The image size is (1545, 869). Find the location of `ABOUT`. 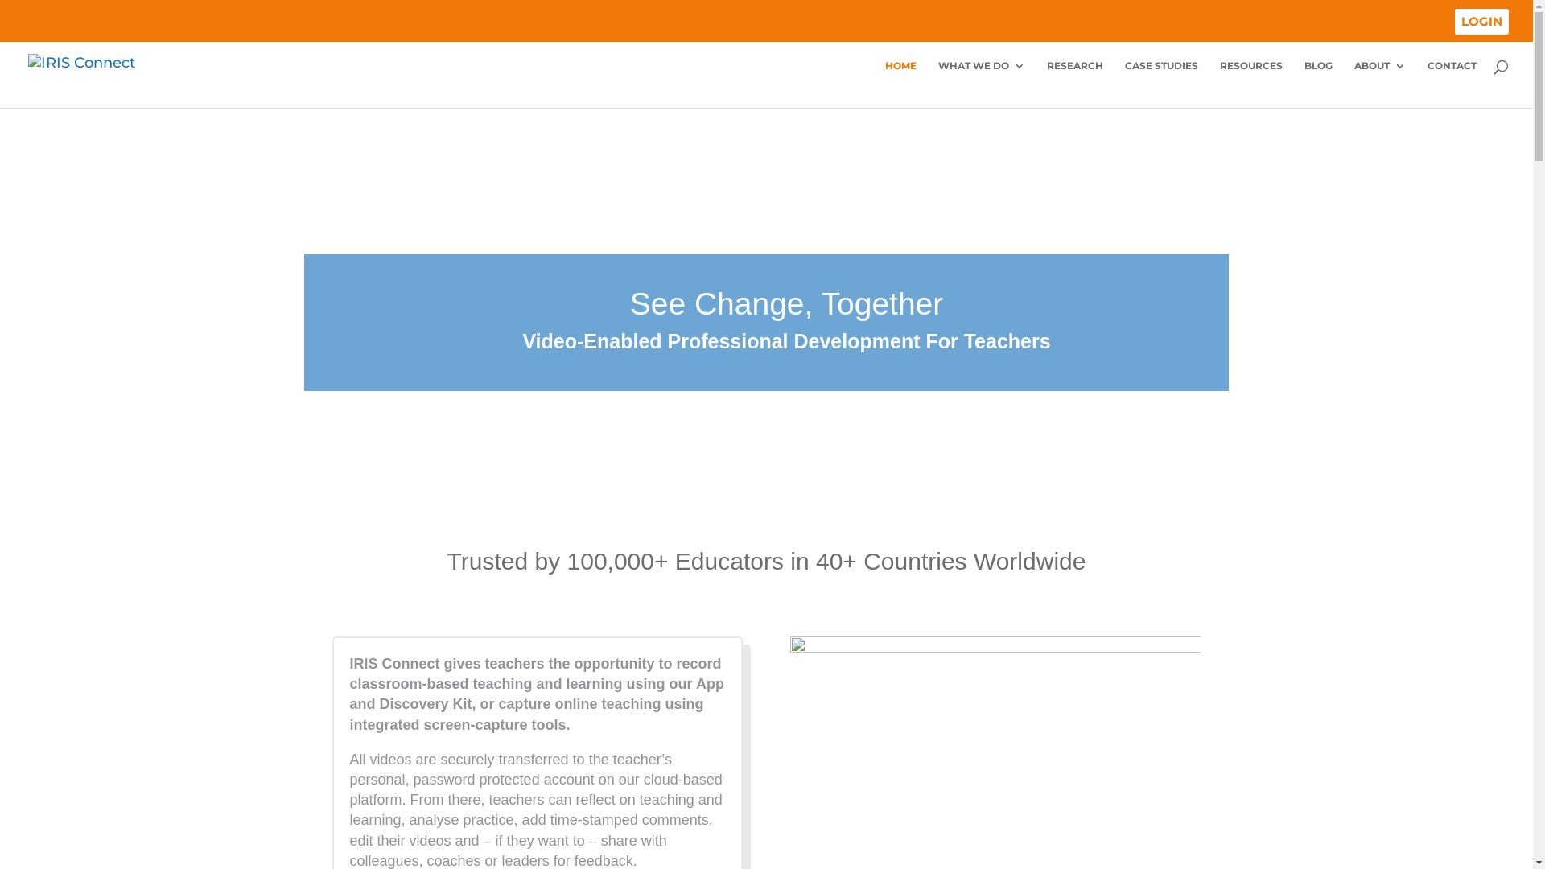

ABOUT is located at coordinates (1380, 84).